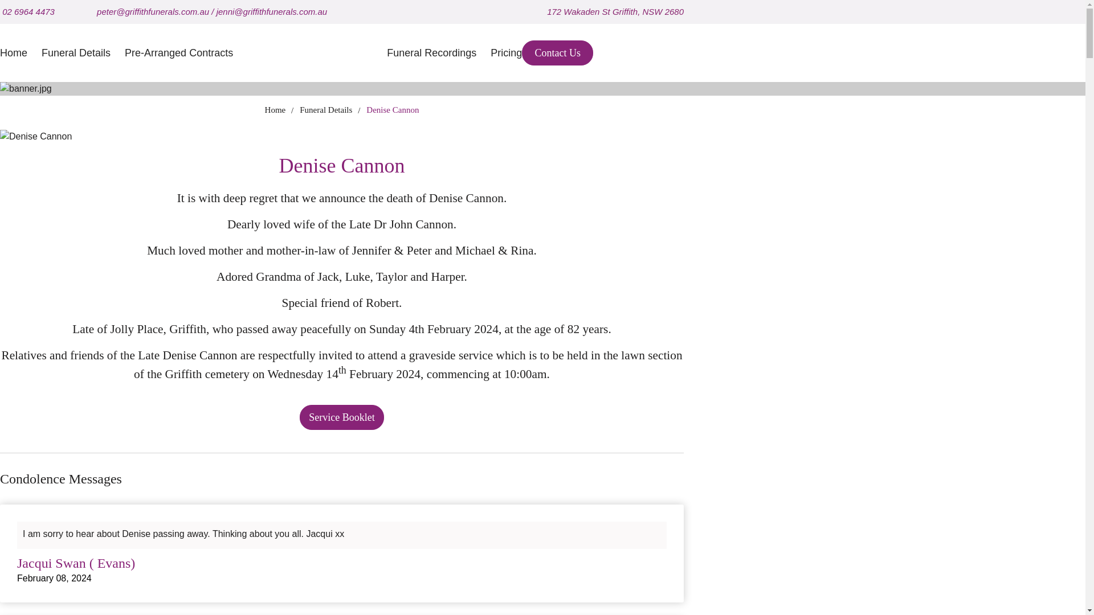  Describe the element at coordinates (178, 52) in the screenshot. I see `Pre-Arranged Contracts` at that location.